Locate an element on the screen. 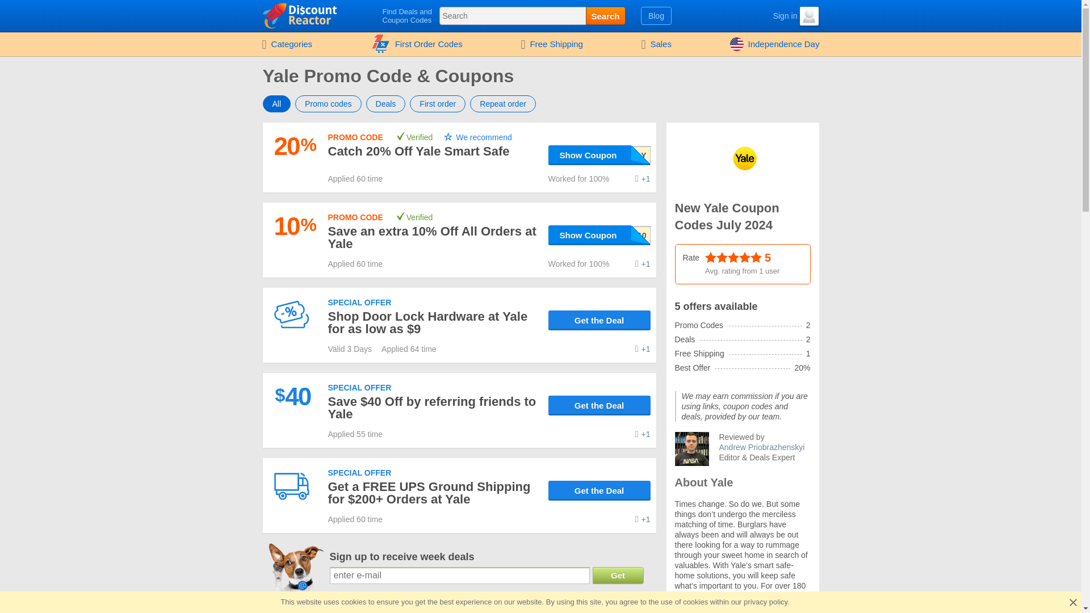 The image size is (1090, 613). Categories is located at coordinates (286, 44).